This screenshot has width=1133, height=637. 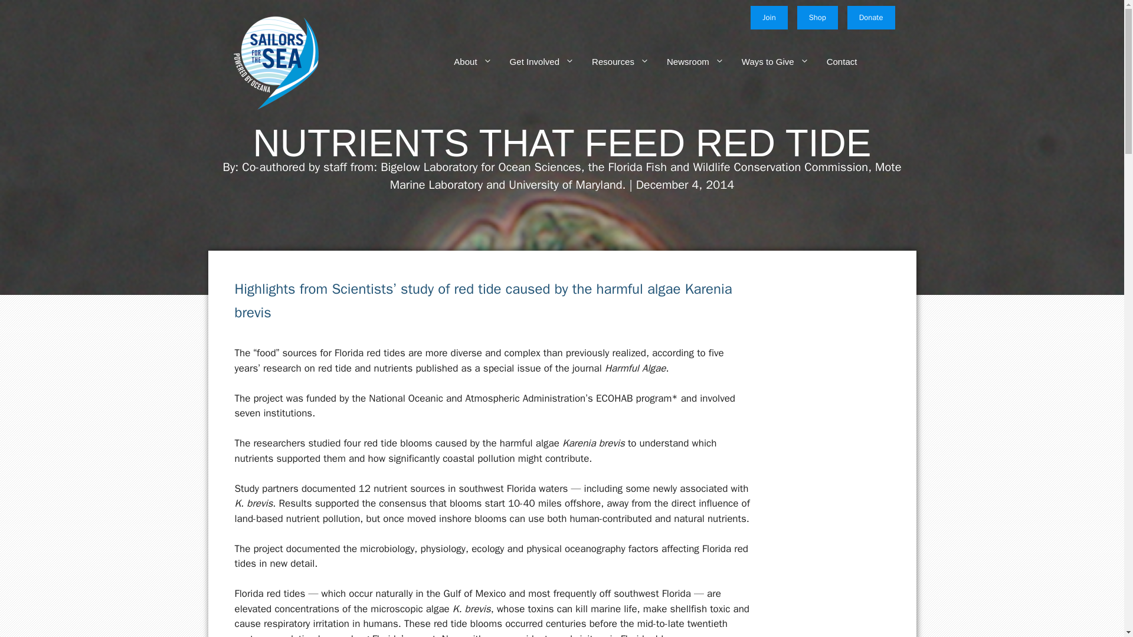 I want to click on Sailors for the Sea, so click(x=275, y=61).